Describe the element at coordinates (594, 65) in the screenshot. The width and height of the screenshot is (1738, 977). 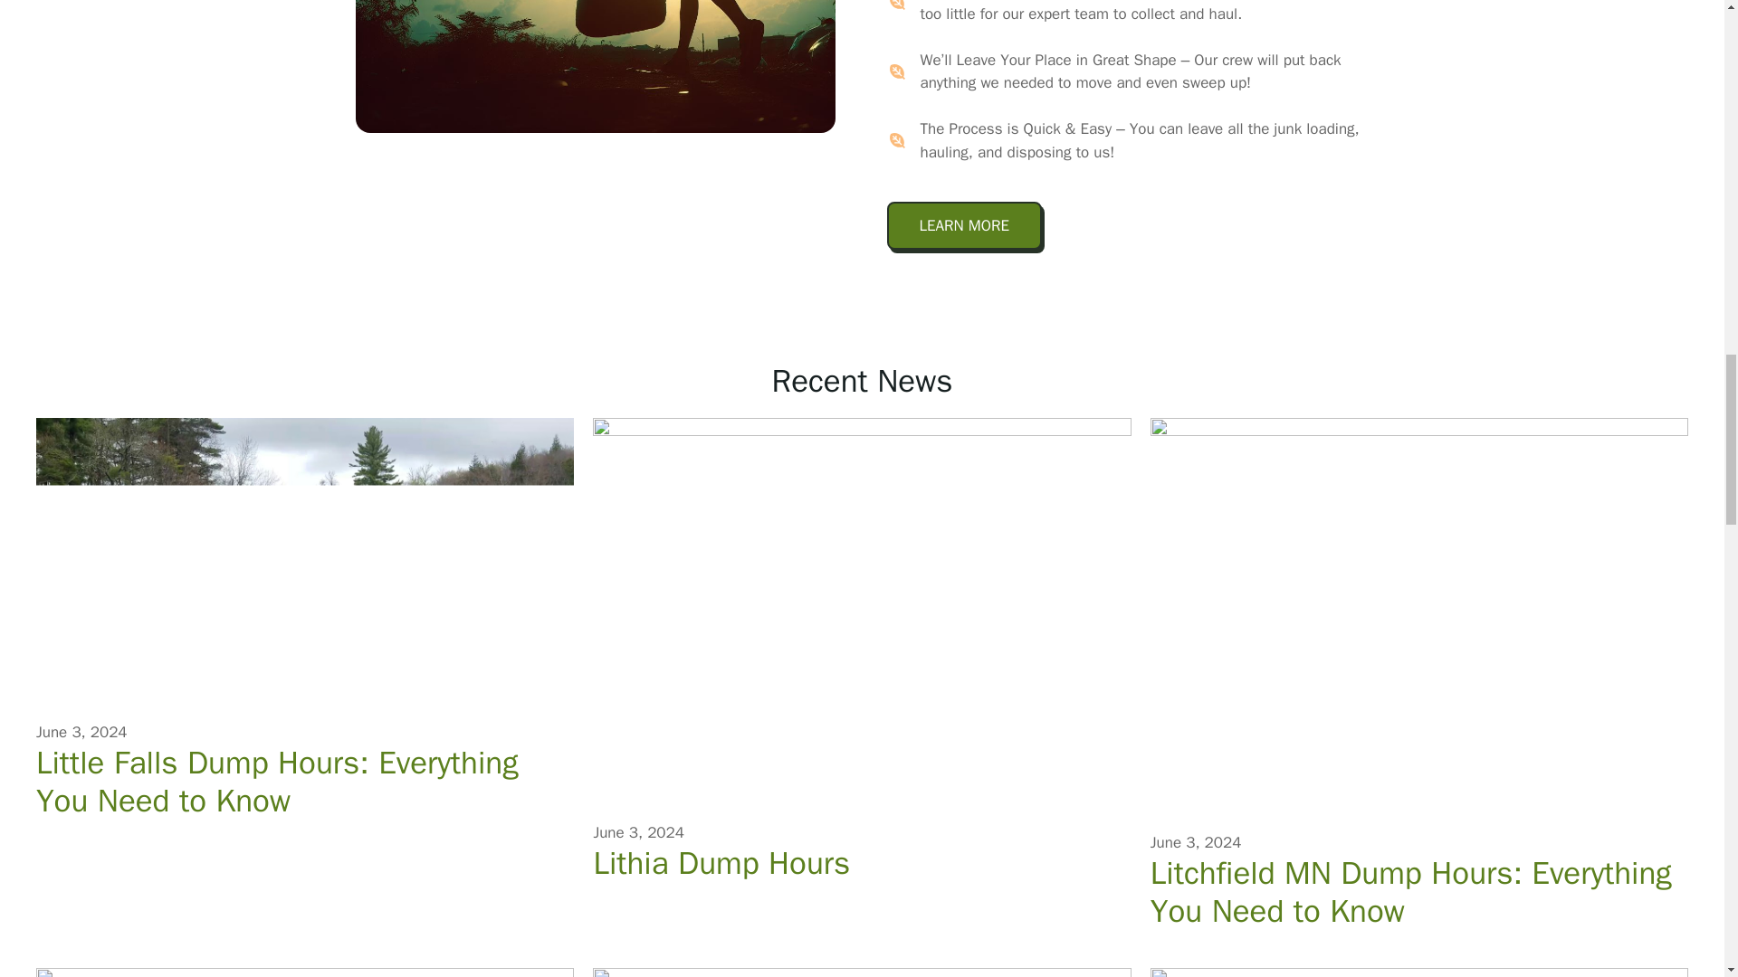
I see `man-take-junk` at that location.